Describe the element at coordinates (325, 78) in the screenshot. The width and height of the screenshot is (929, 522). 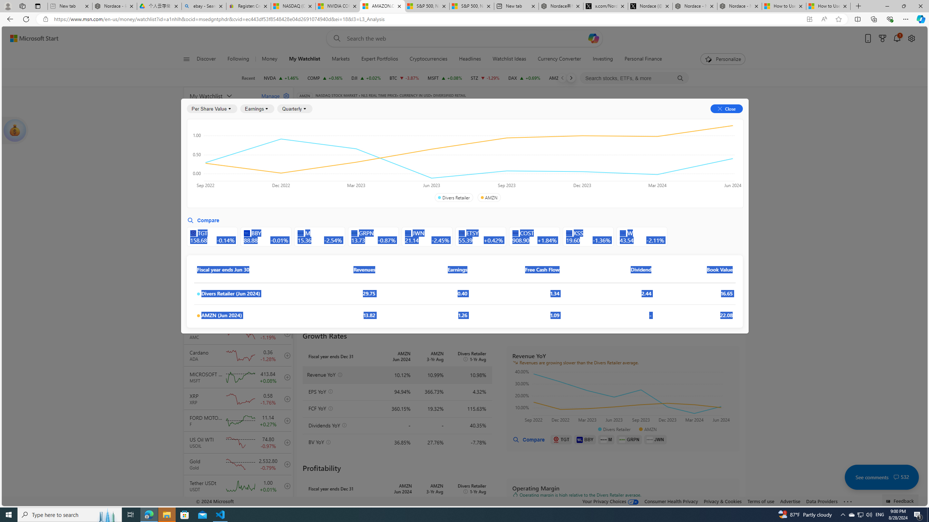
I see `COMP NASDAQ increase 17,754.82 +29.06 +0.16%` at that location.